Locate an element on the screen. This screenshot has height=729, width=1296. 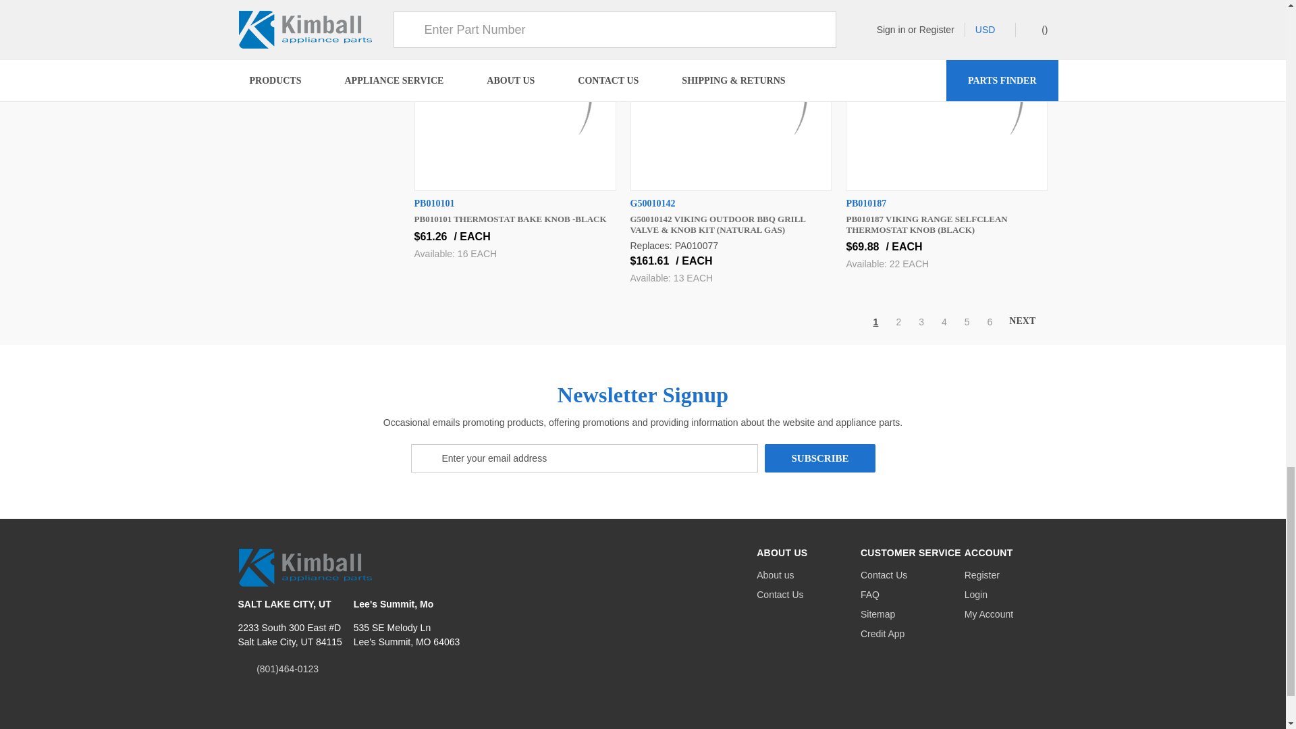
Kimball Appliance Parts is located at coordinates (305, 567).